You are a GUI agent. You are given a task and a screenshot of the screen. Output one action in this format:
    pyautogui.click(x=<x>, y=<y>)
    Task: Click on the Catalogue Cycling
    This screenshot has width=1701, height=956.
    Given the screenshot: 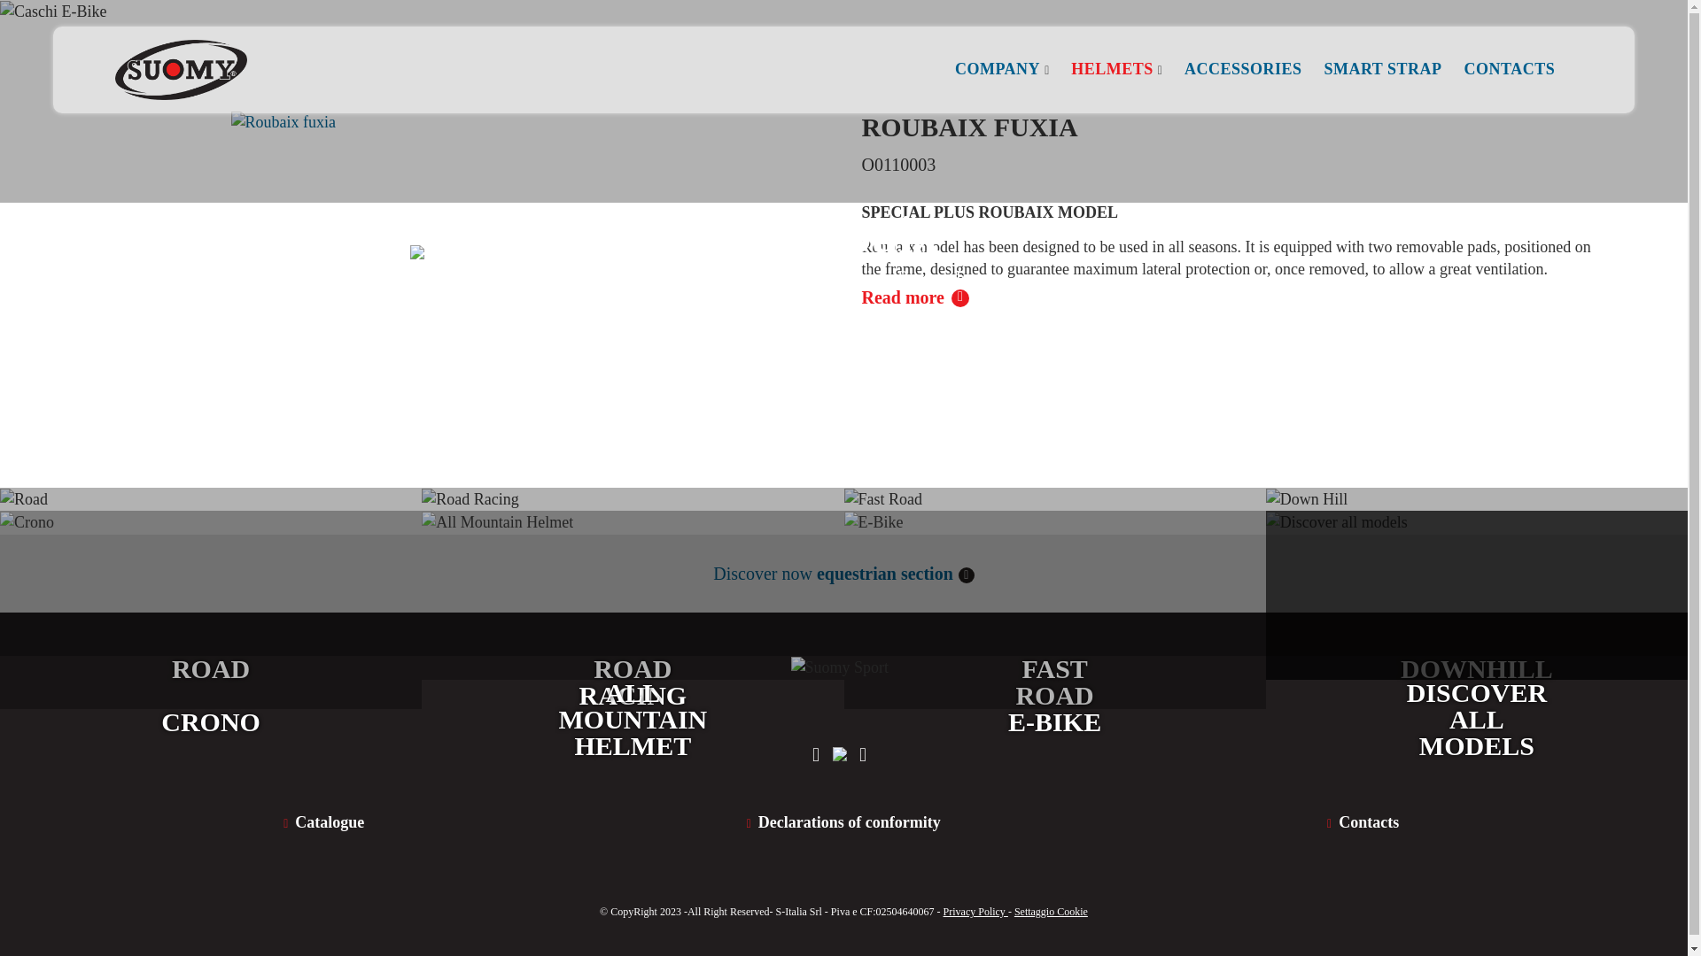 What is the action you would take?
    pyautogui.click(x=454, y=158)
    